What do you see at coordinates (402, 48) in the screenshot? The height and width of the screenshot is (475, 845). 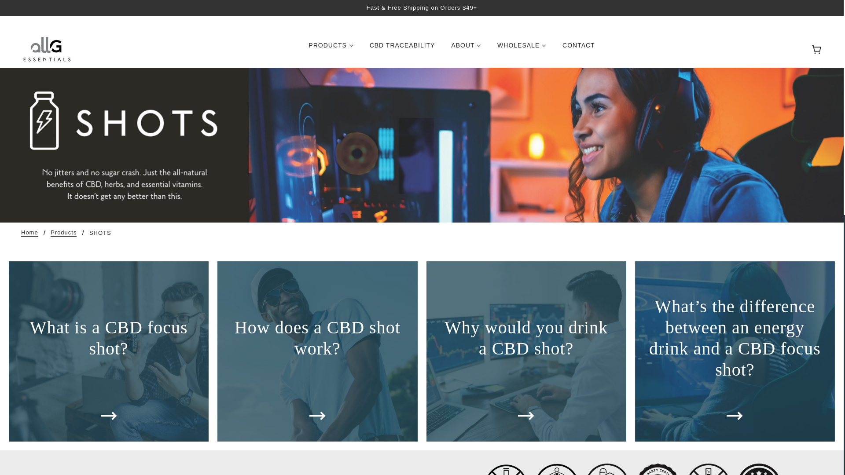 I see `CBD TRACEABILITY` at bounding box center [402, 48].